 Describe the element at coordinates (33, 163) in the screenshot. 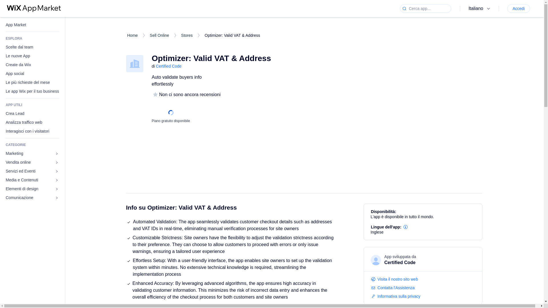

I see `Vendita online` at that location.